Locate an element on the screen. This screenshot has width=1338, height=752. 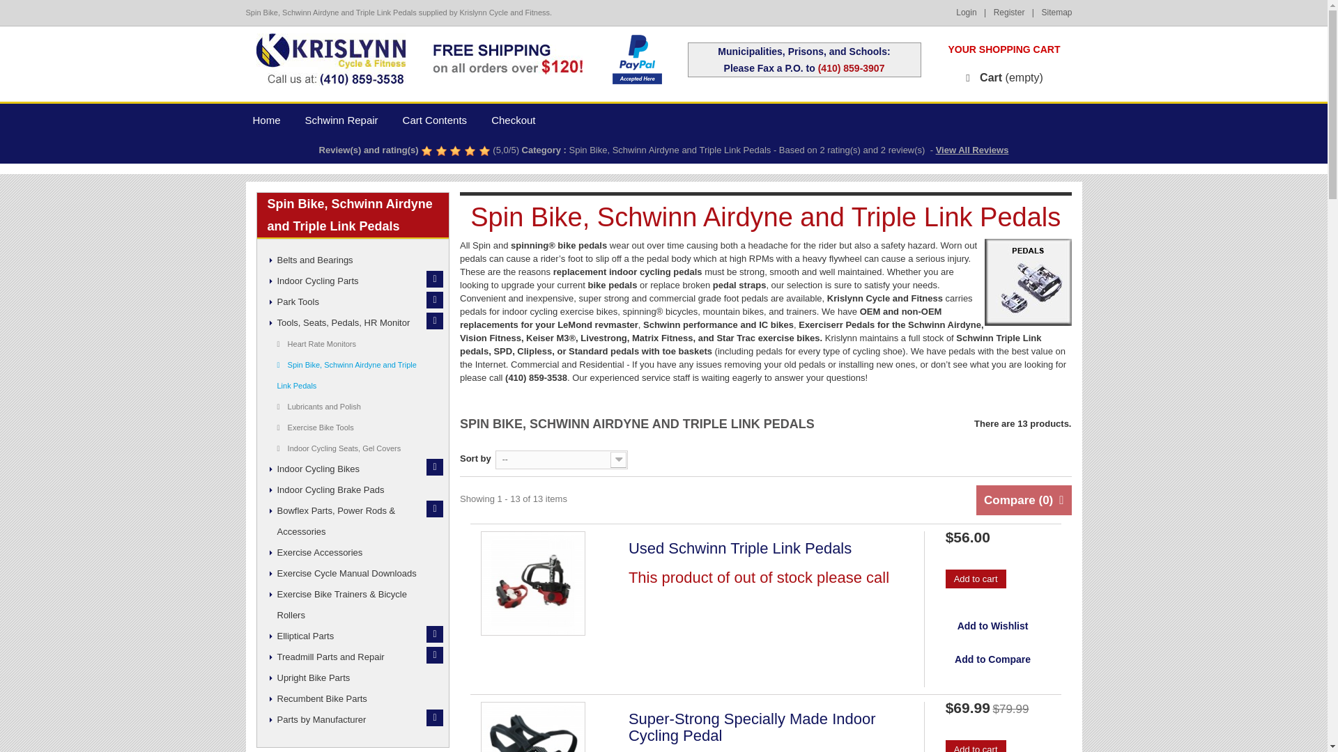
Checkout is located at coordinates (518, 120).